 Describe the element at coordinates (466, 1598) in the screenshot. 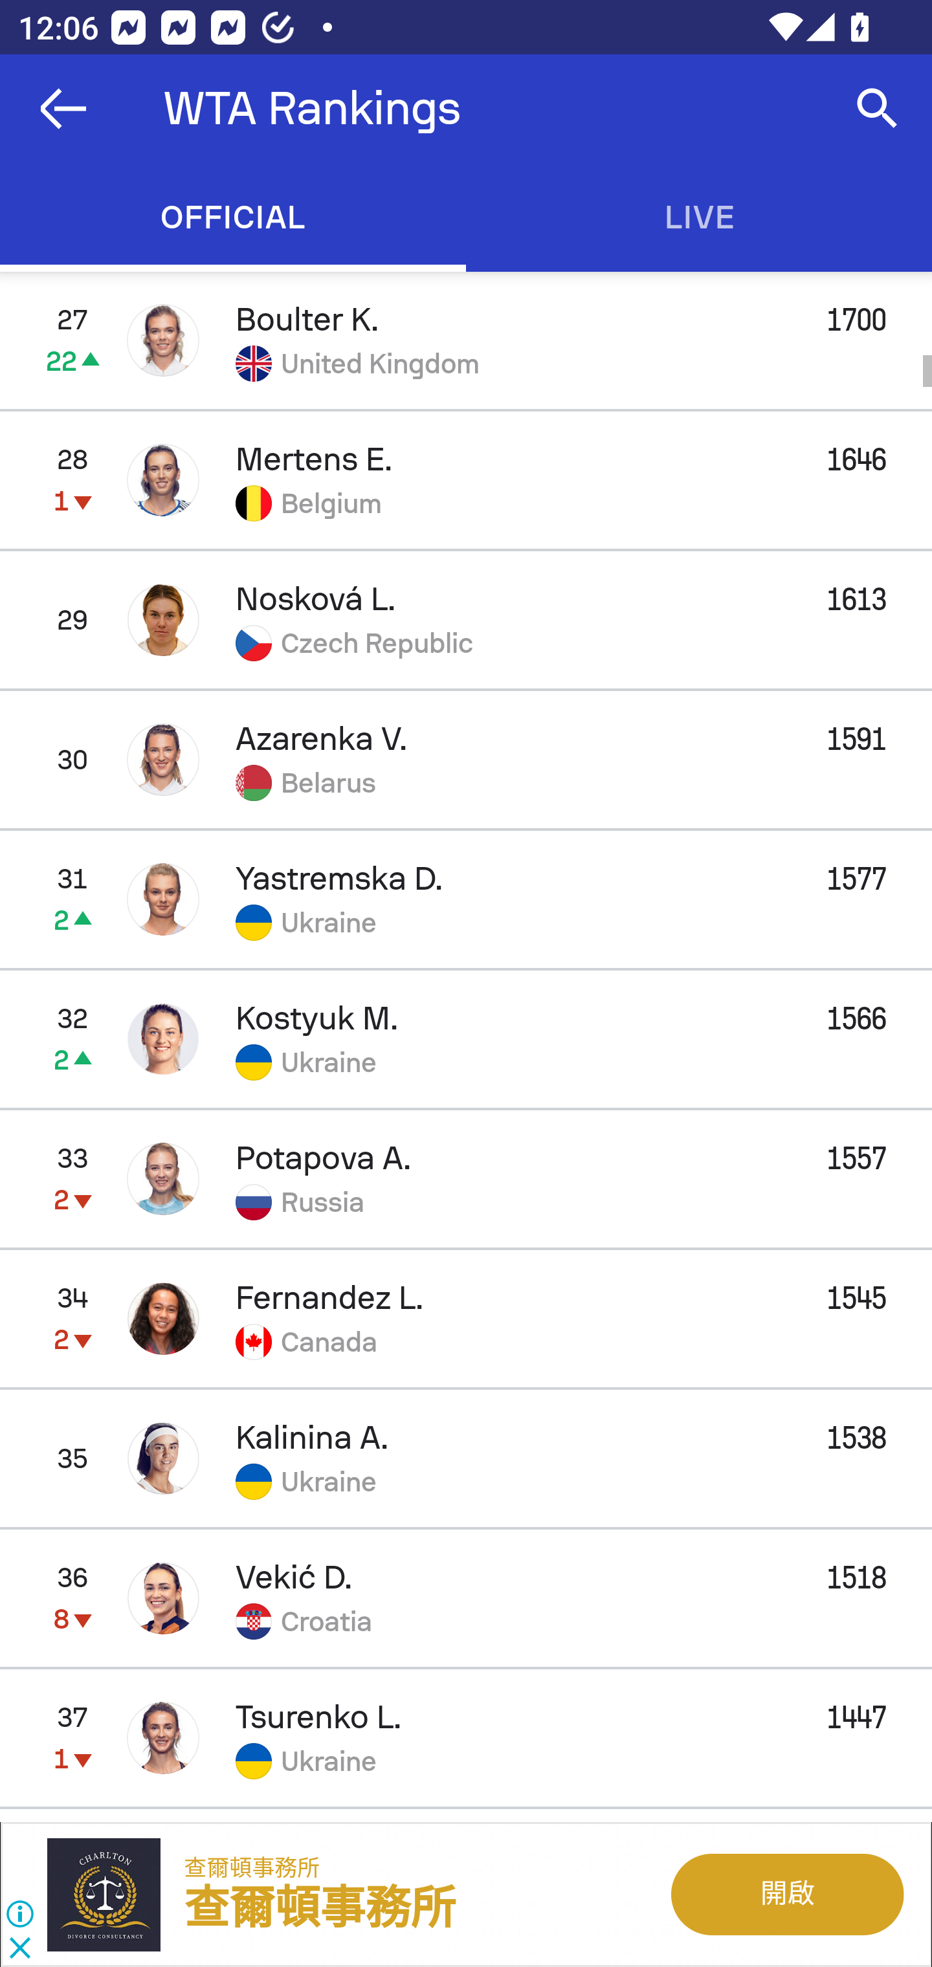

I see `36 8 Vekić D. 1518 Croatia` at that location.